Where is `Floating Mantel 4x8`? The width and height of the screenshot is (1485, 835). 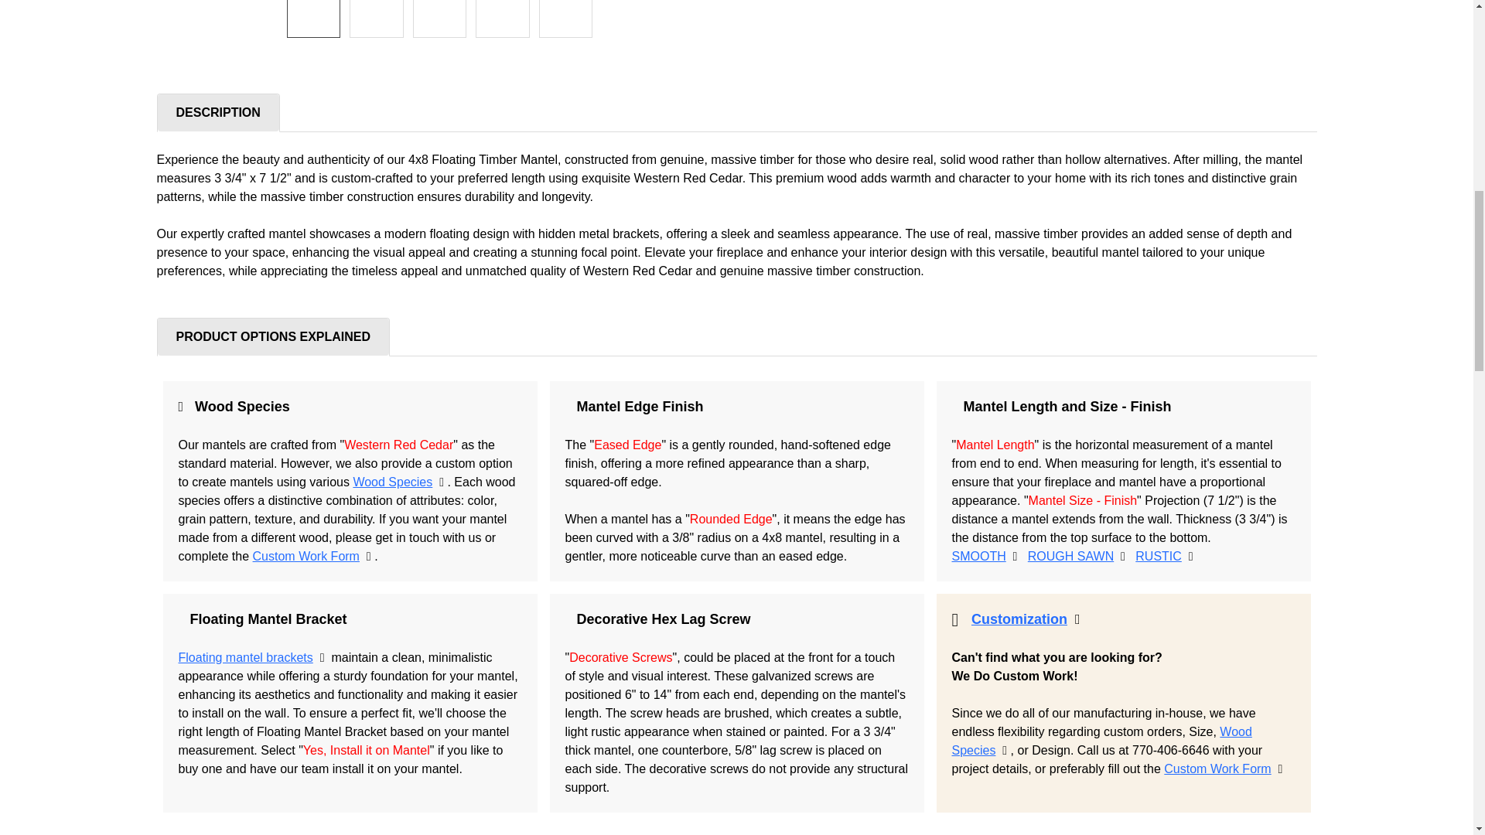 Floating Mantel 4x8 is located at coordinates (376, 19).